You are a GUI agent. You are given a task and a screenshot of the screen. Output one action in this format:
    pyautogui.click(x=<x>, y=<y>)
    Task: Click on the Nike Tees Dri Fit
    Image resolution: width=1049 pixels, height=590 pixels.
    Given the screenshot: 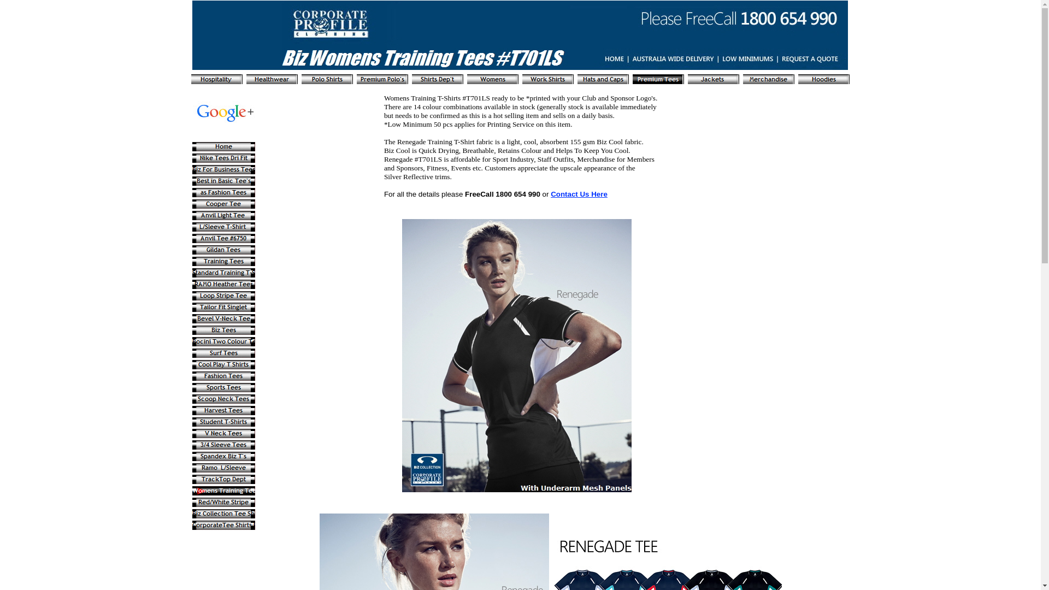 What is the action you would take?
    pyautogui.click(x=224, y=158)
    